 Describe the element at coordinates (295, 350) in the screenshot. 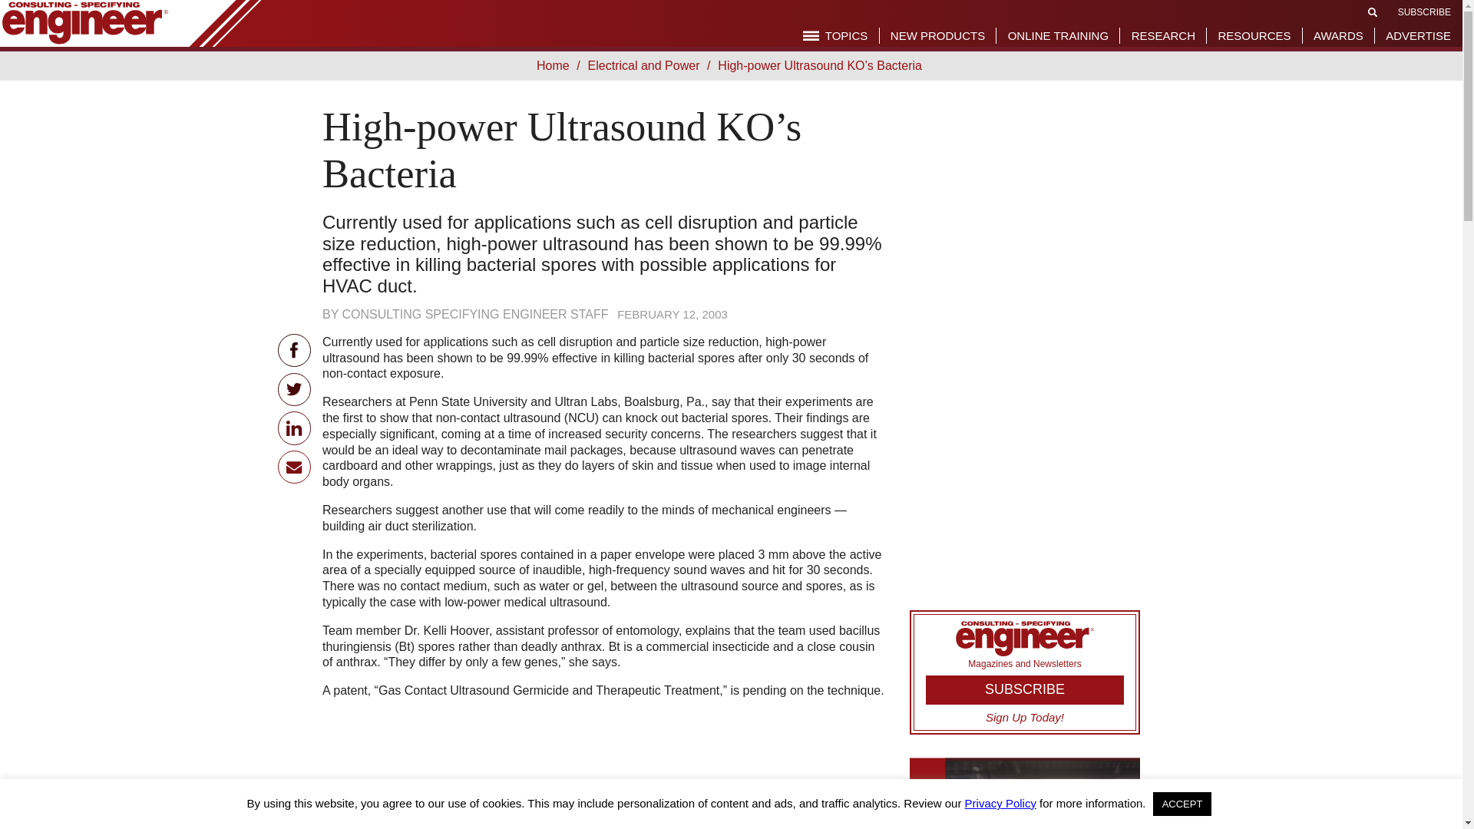

I see `Facebook` at that location.